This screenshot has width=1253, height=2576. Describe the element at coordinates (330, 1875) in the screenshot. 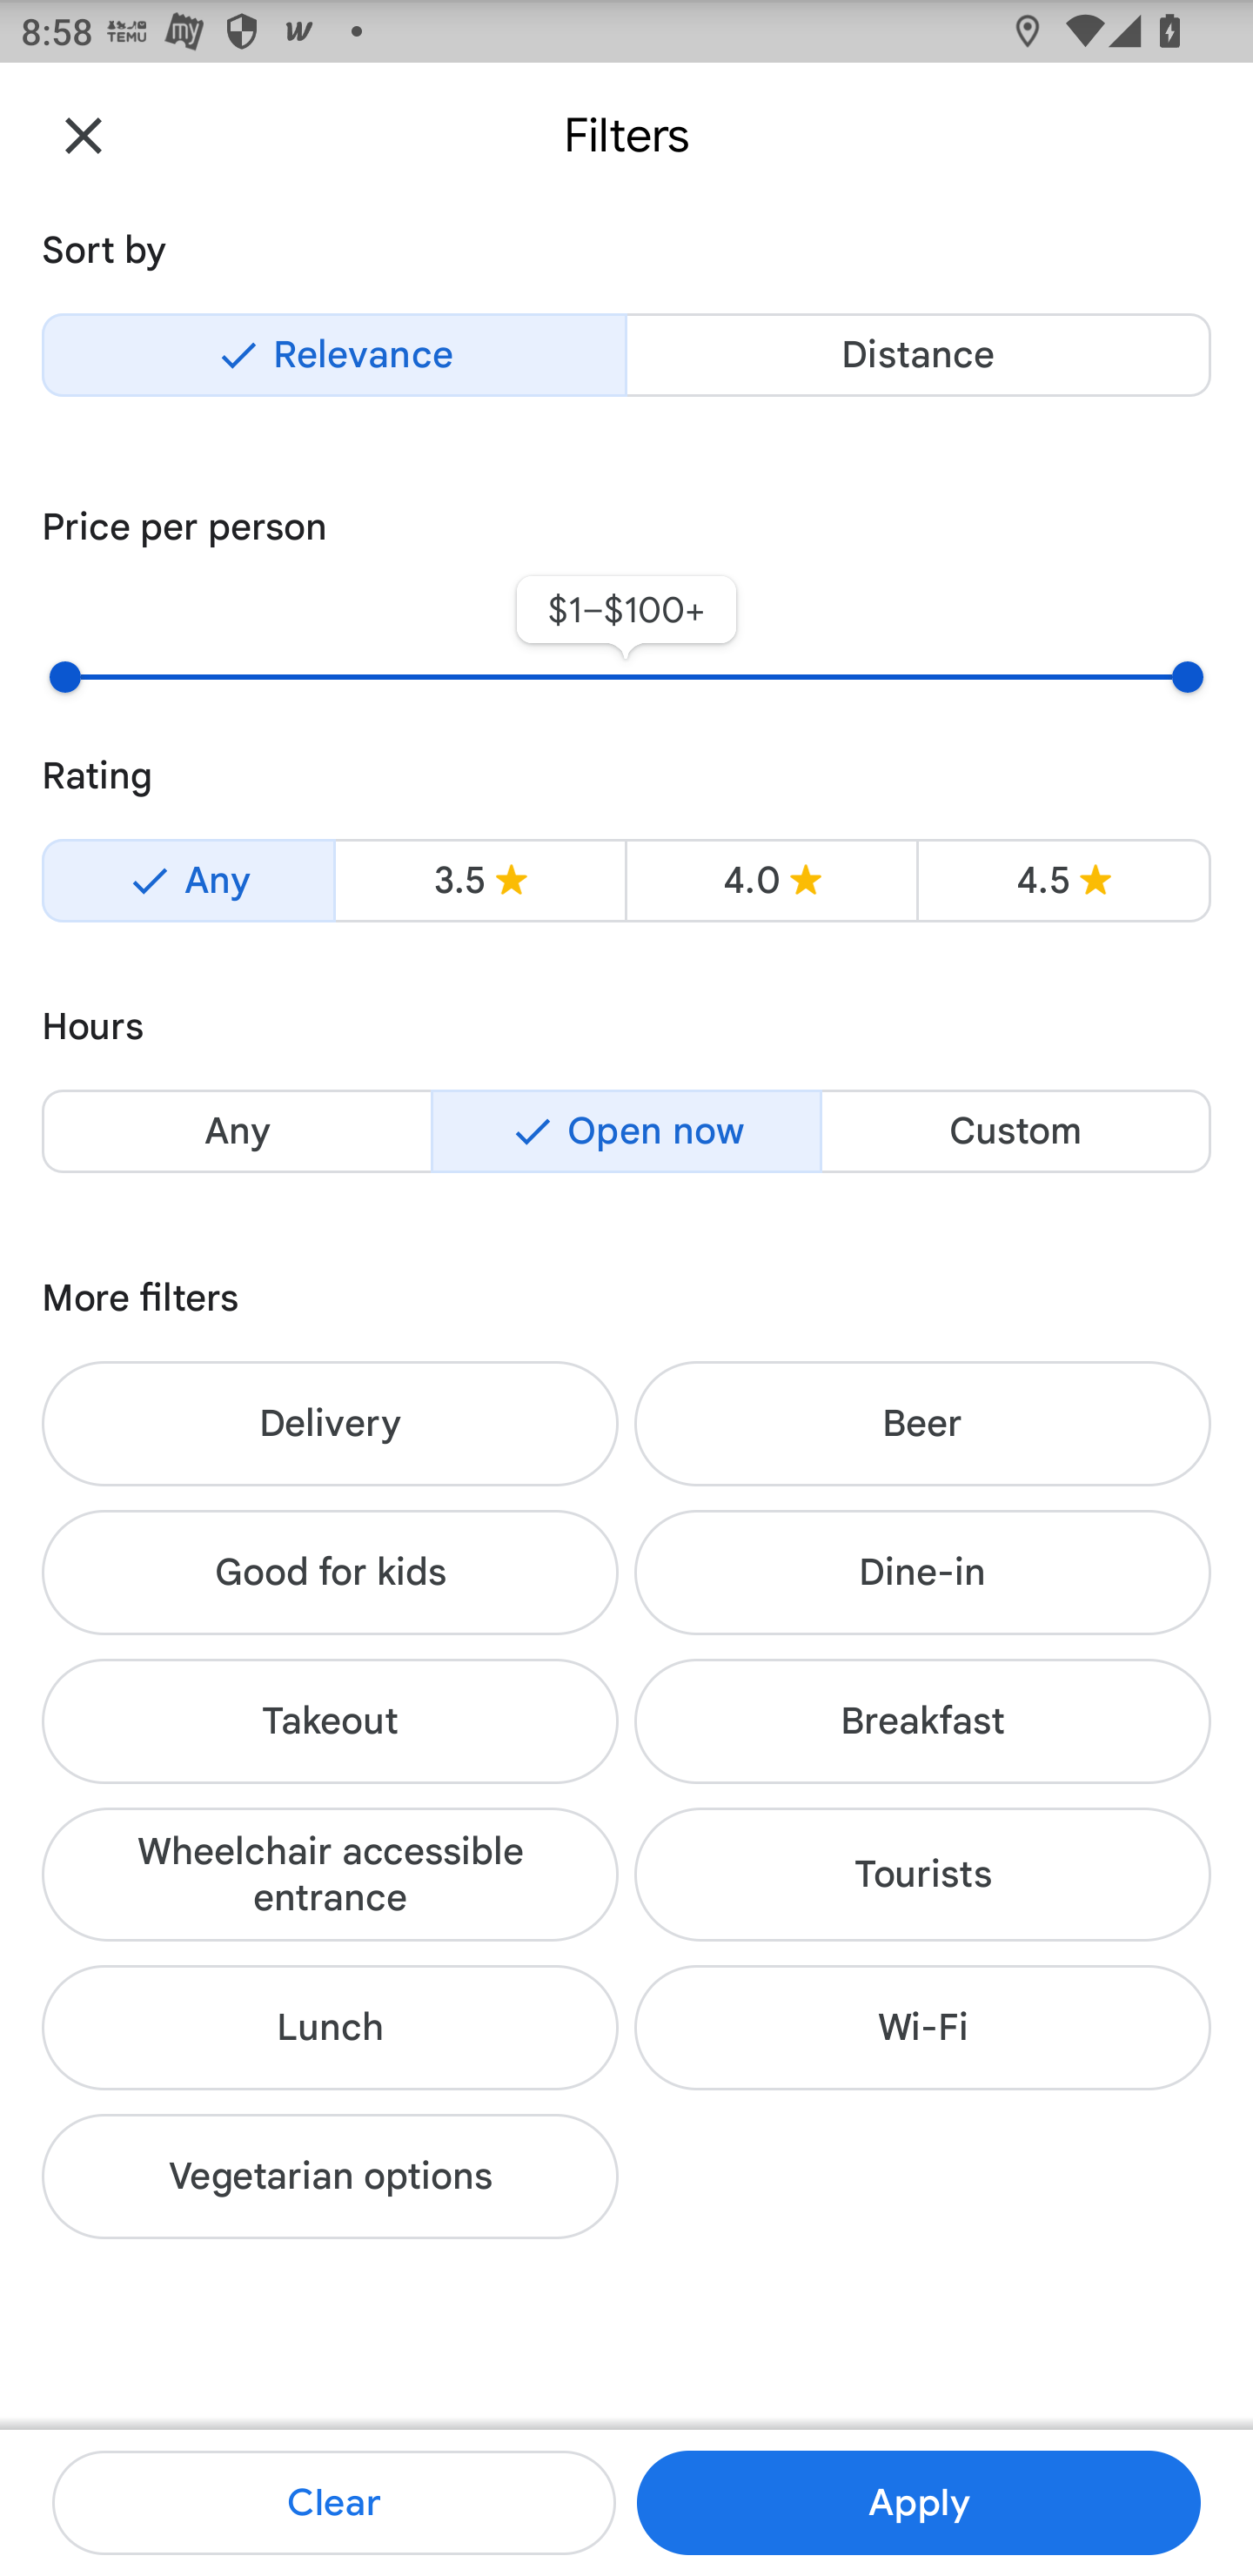

I see `Wheelchair accessible entrance` at that location.